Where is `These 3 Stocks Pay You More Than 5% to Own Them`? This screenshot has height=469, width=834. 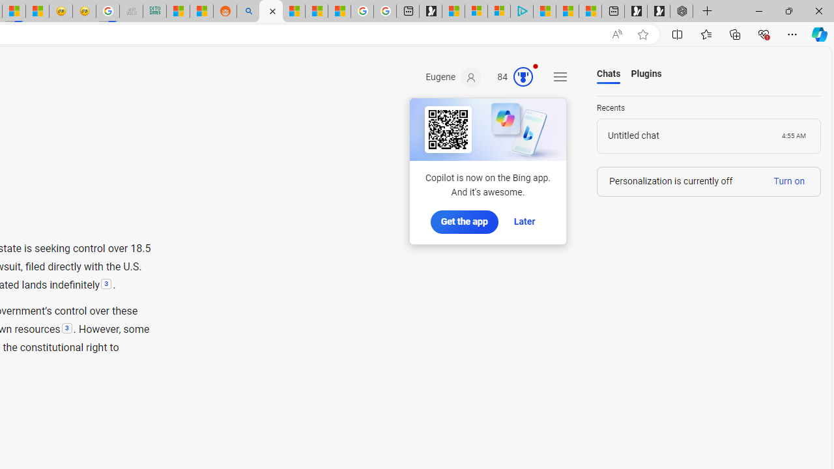 These 3 Stocks Pay You More Than 5% to Own Them is located at coordinates (590, 12).